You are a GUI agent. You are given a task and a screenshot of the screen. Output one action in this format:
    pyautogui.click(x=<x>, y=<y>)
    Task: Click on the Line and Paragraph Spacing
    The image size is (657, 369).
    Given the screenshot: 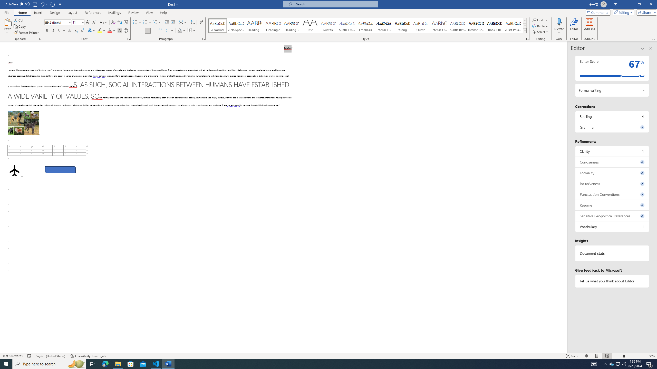 What is the action you would take?
    pyautogui.click(x=170, y=31)
    